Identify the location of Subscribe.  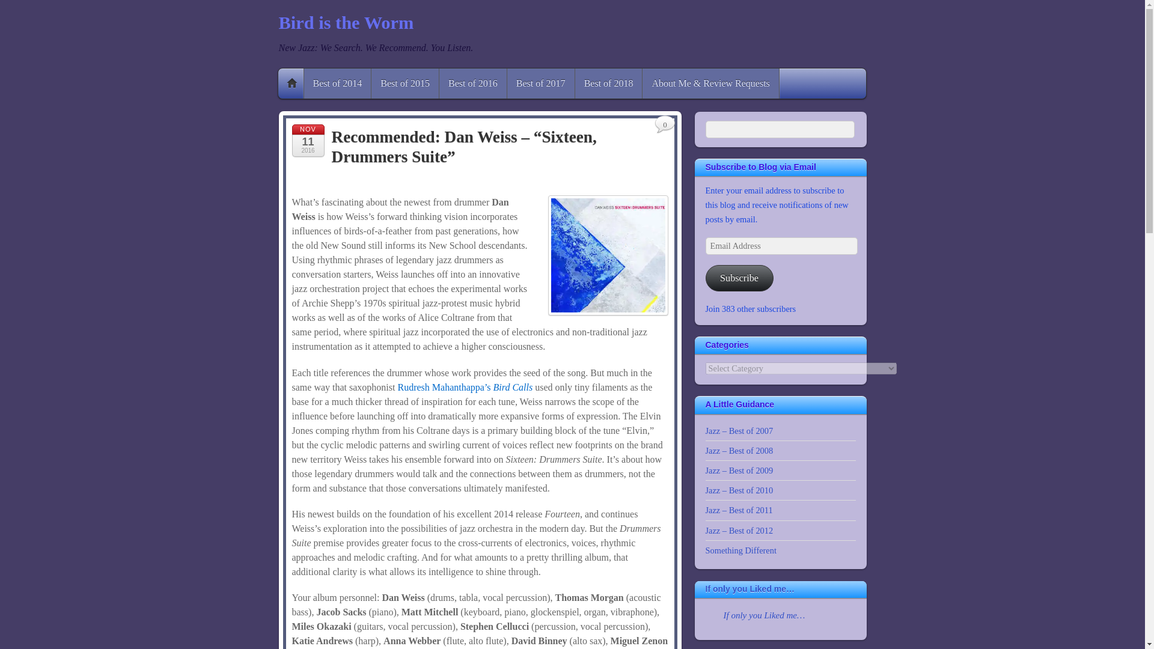
(739, 278).